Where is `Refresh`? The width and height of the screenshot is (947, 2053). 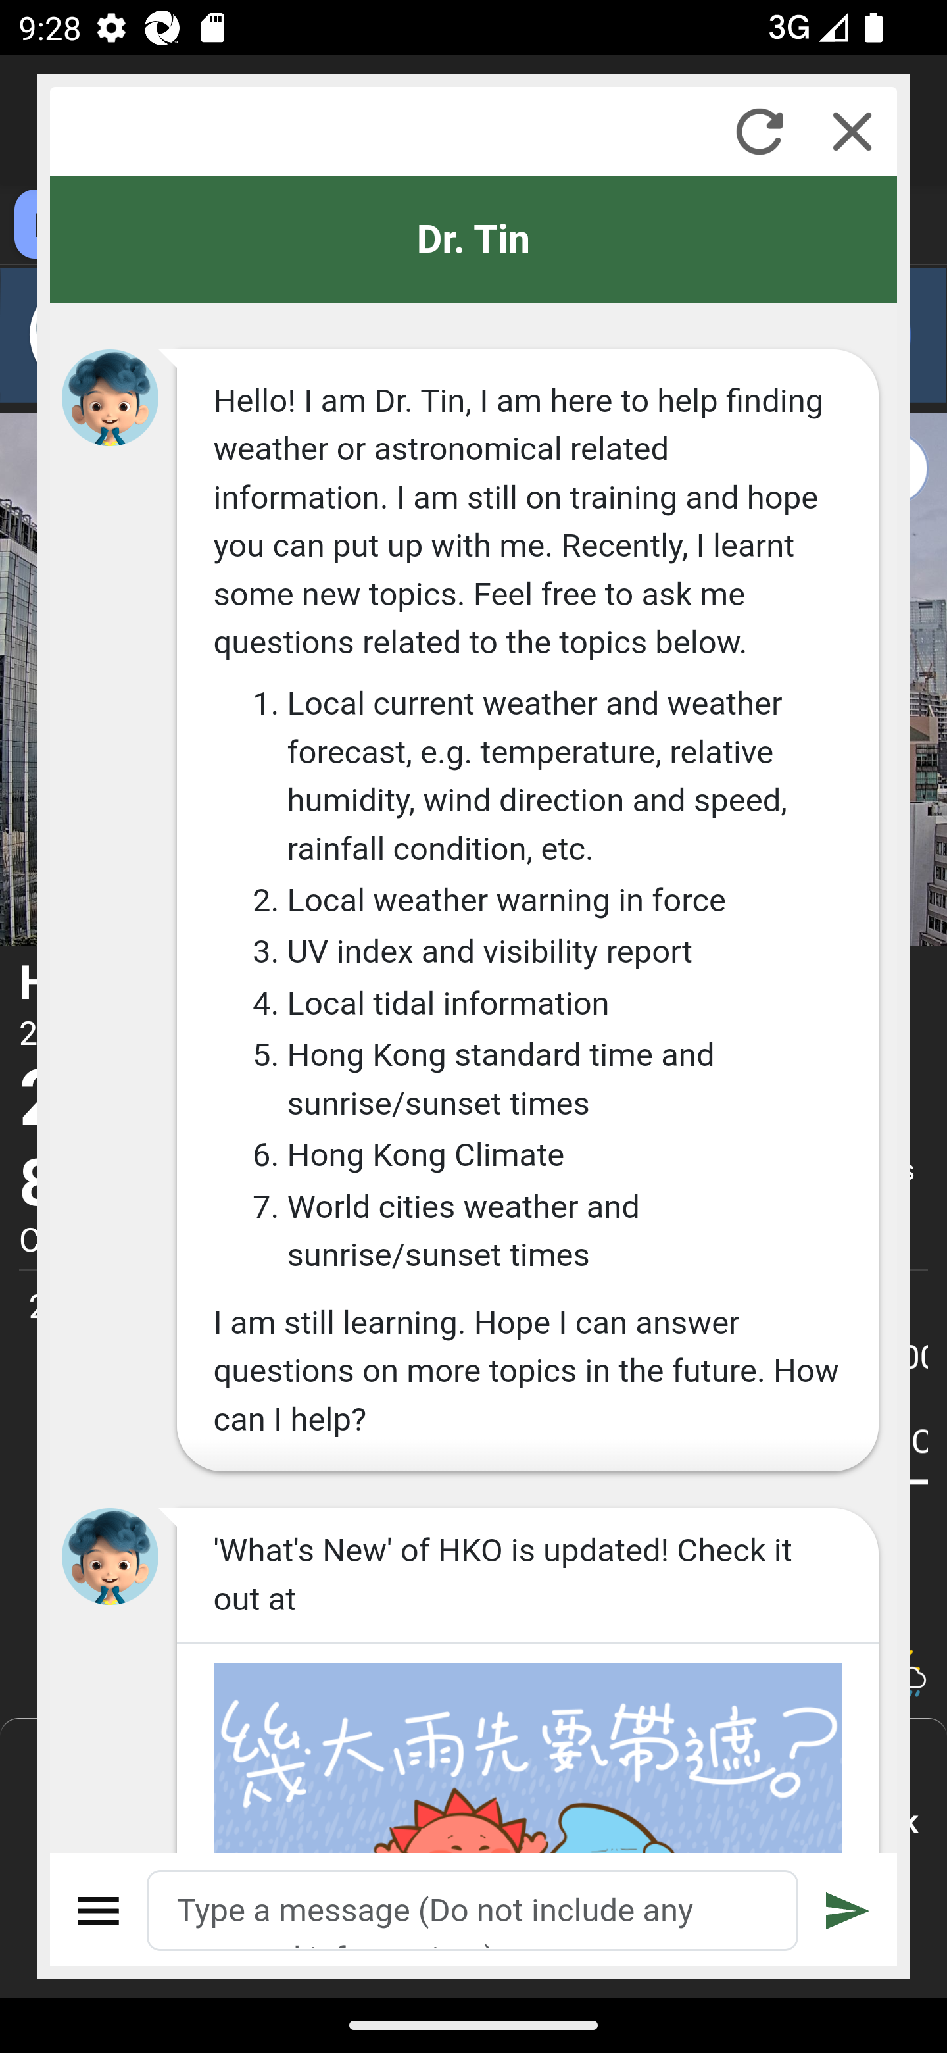 Refresh is located at coordinates (759, 131).